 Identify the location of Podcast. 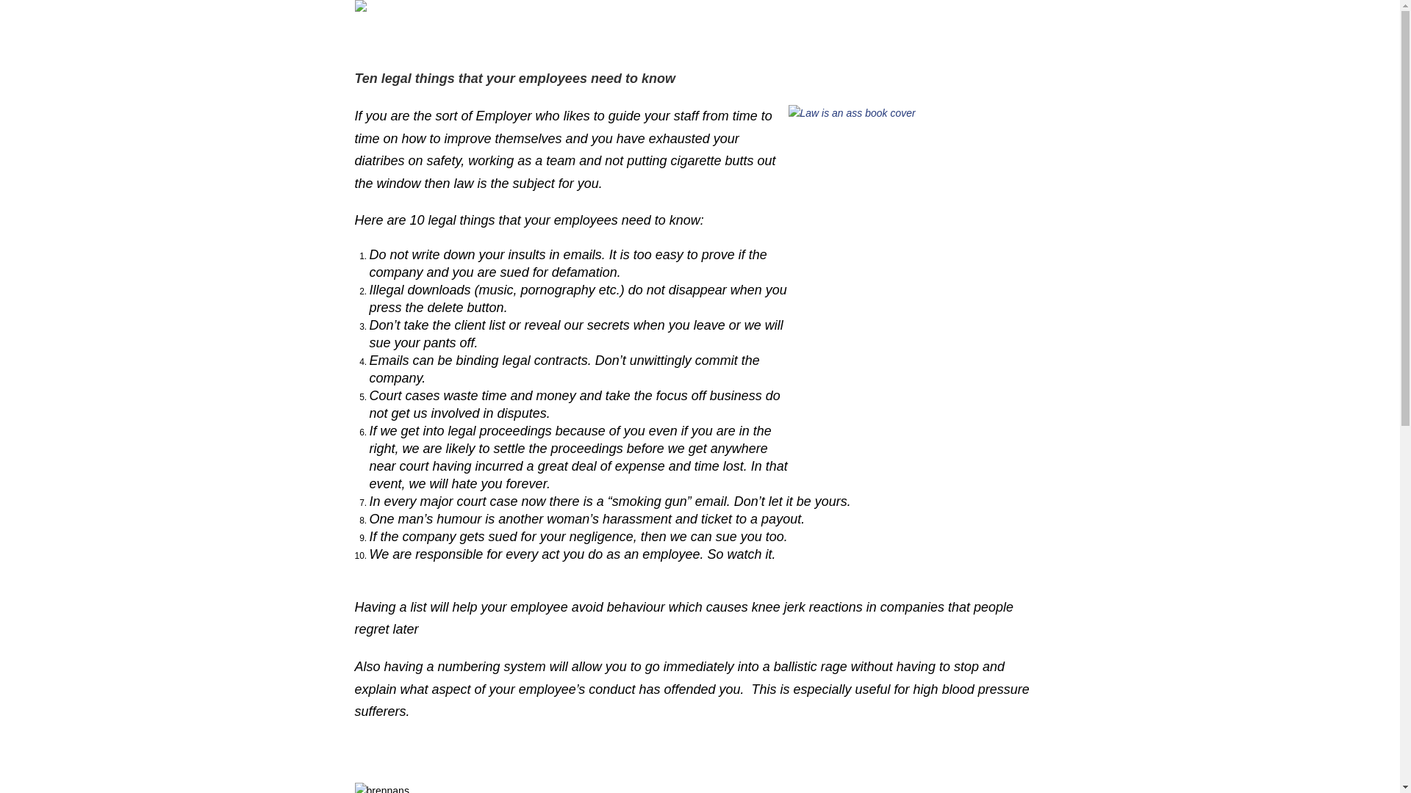
(481, 32).